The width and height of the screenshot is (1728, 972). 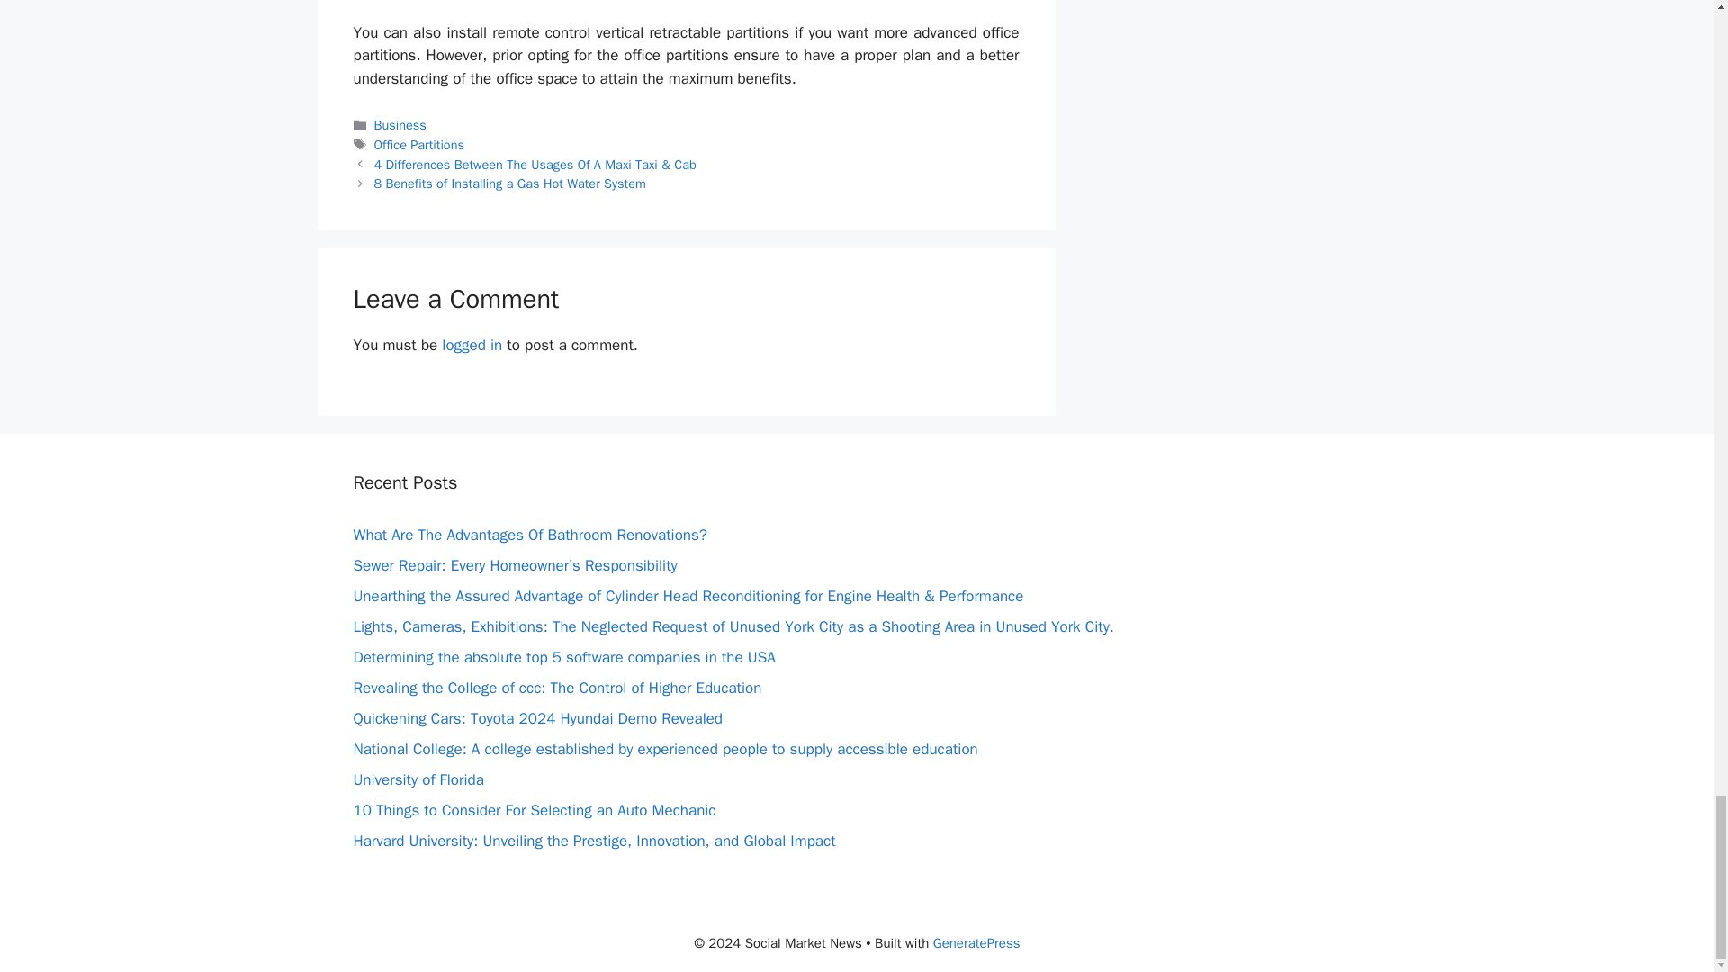 I want to click on Quickening Cars: Toyota 2024 Hyundai Demo Revealed, so click(x=536, y=718).